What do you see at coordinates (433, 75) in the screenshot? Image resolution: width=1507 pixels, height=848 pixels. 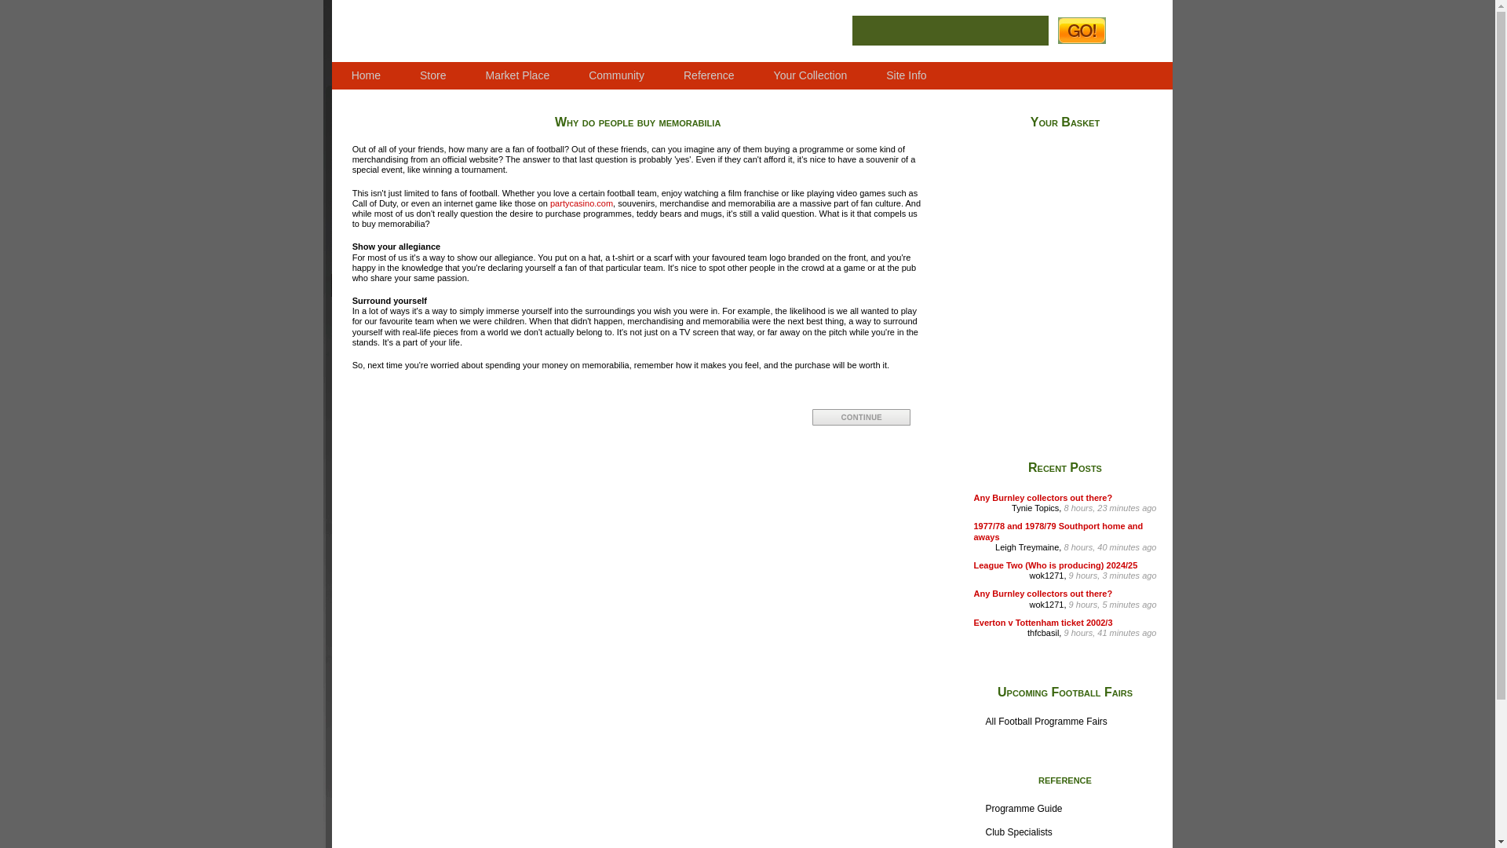 I see `Store` at bounding box center [433, 75].